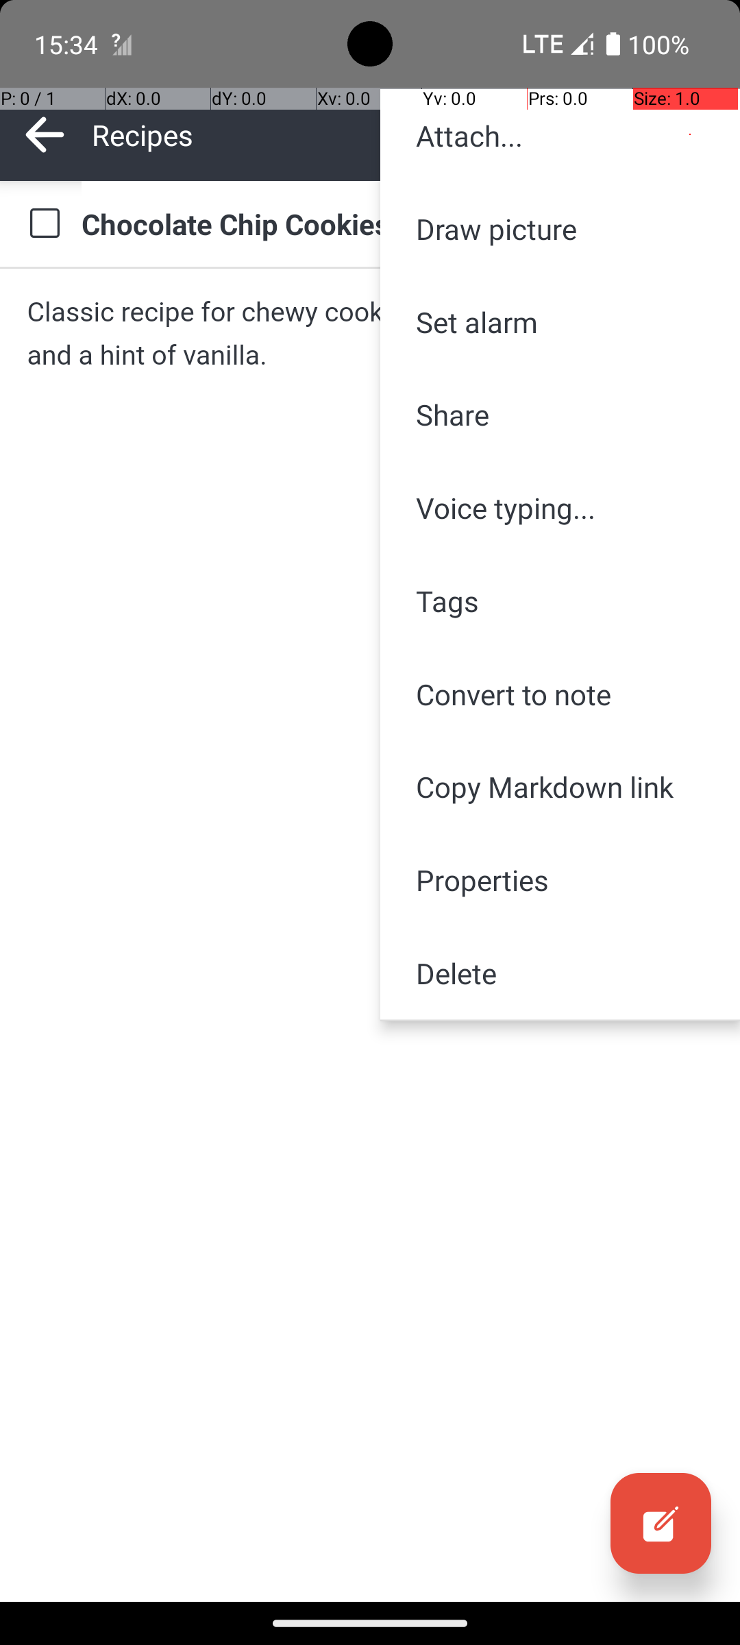 The height and width of the screenshot is (1645, 740). I want to click on Classic recipe for chewy cookies with chocolate chips and a hint of vanilla., so click(370, 333).